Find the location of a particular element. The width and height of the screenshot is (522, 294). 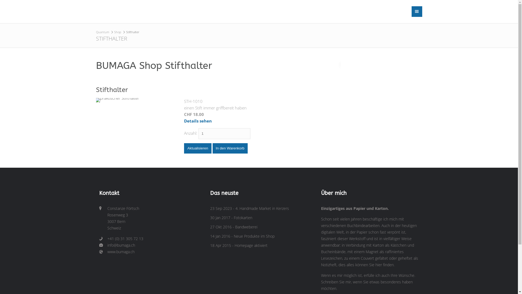

Fotokarten is located at coordinates (243, 218).